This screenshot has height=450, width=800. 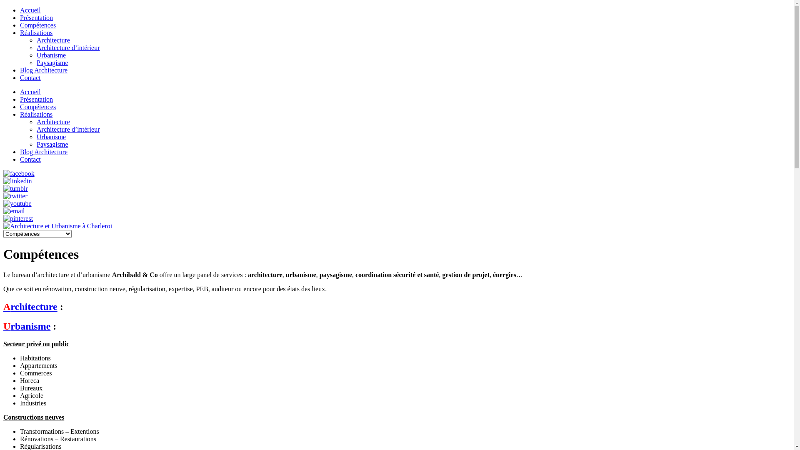 What do you see at coordinates (52, 144) in the screenshot?
I see `Paysagisme` at bounding box center [52, 144].